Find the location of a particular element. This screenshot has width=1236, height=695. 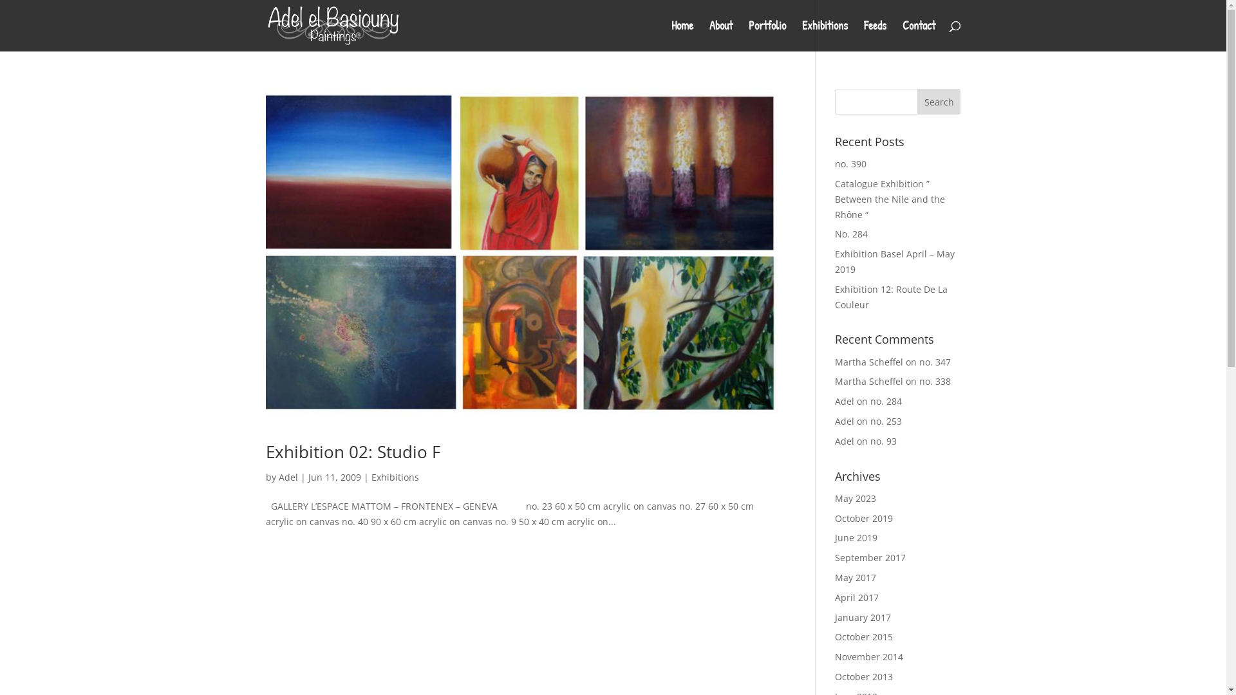

January 2017 is located at coordinates (863, 618).